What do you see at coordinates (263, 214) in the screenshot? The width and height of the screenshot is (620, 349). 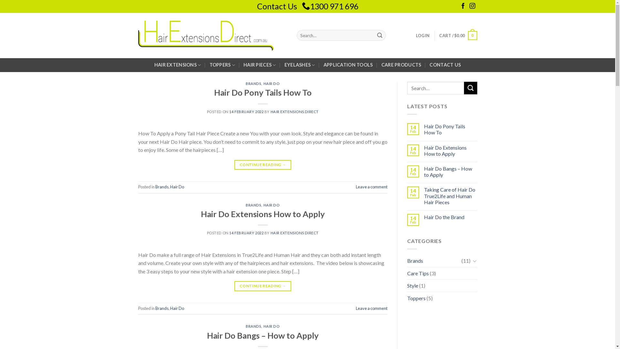 I see `Hair Do Extensions How to Apply` at bounding box center [263, 214].